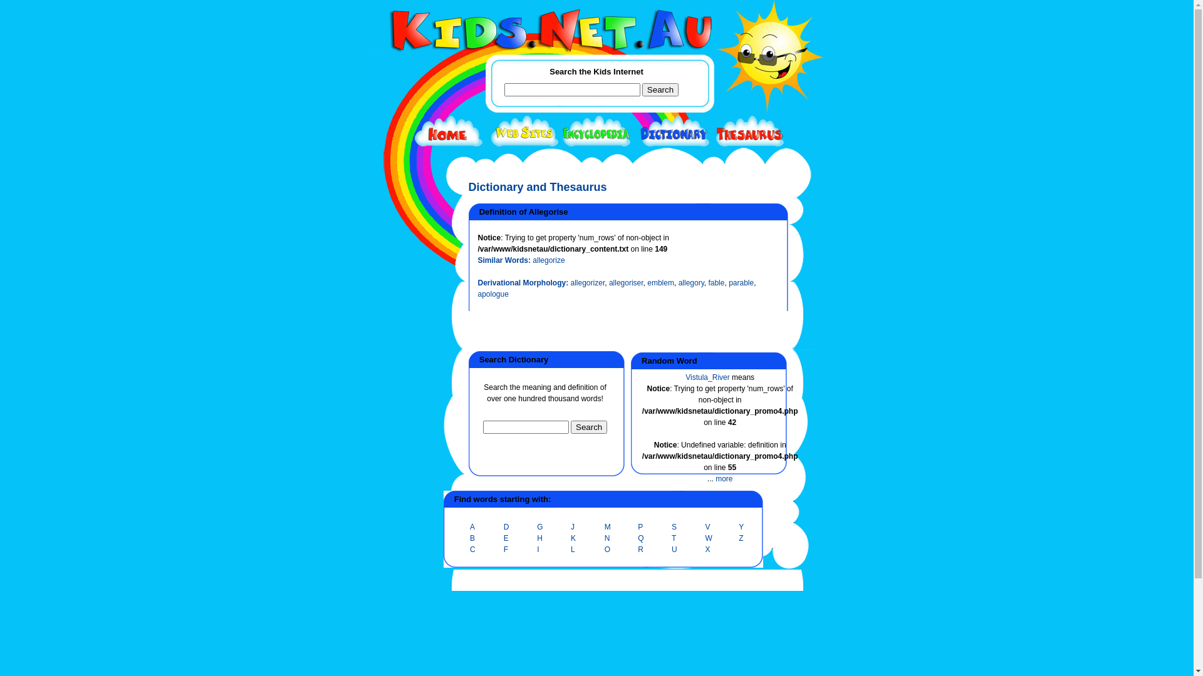  Describe the element at coordinates (741, 283) in the screenshot. I see `parable` at that location.